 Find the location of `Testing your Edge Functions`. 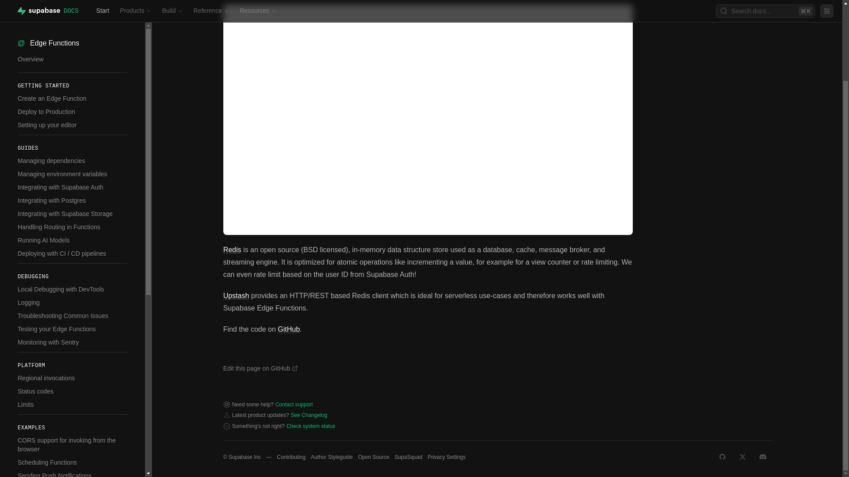

Testing your Edge Functions is located at coordinates (73, 238).